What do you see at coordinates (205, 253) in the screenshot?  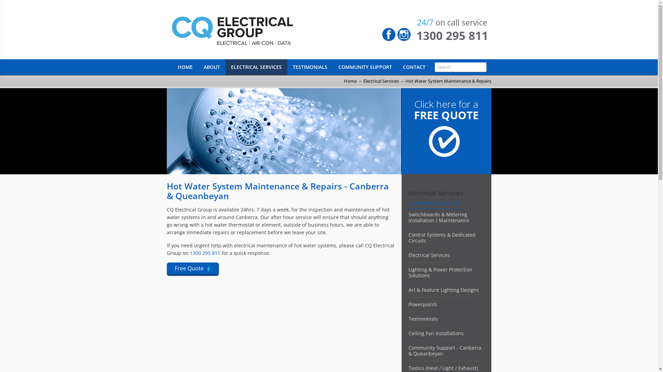 I see `1300 295 811` at bounding box center [205, 253].